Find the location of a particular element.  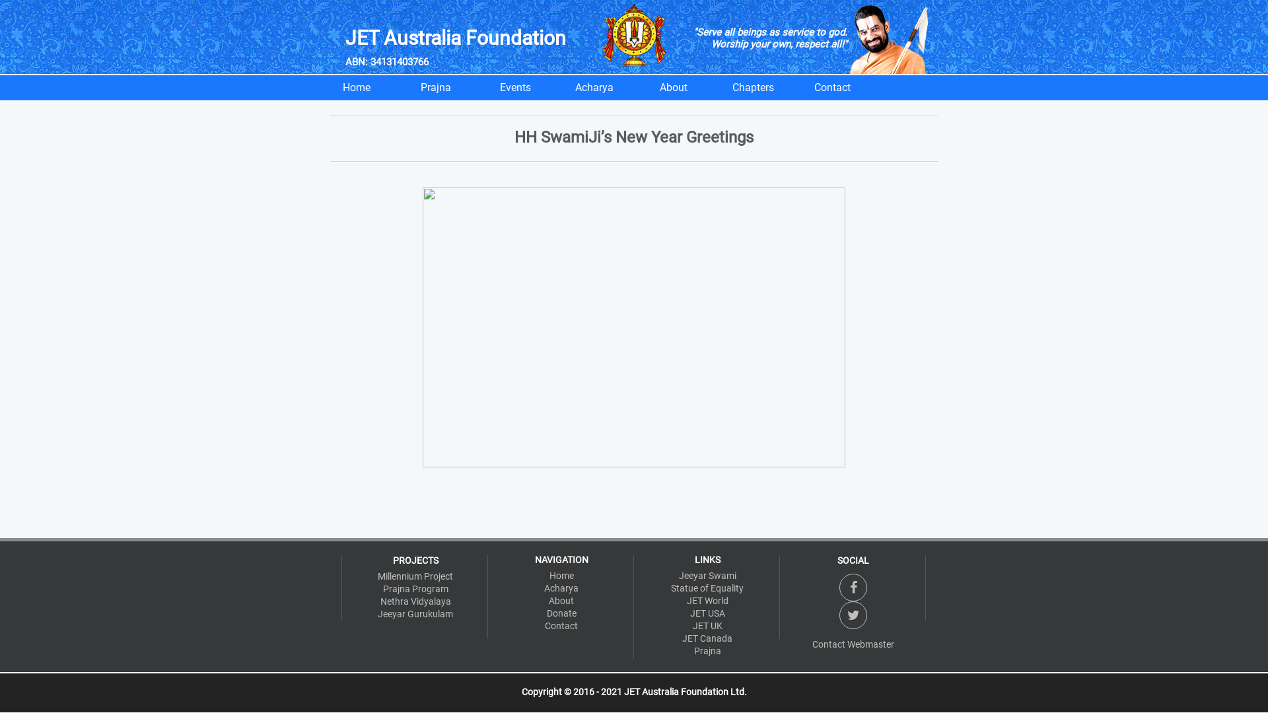

Prajna is located at coordinates (707, 651).